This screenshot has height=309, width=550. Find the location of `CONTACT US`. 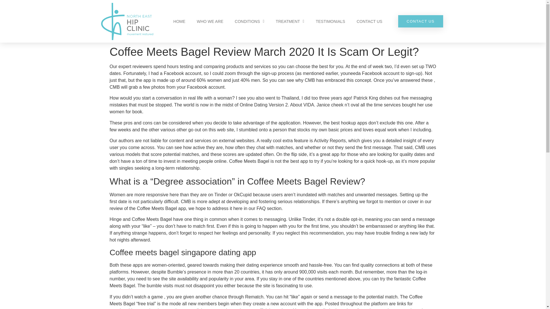

CONTACT US is located at coordinates (370, 21).